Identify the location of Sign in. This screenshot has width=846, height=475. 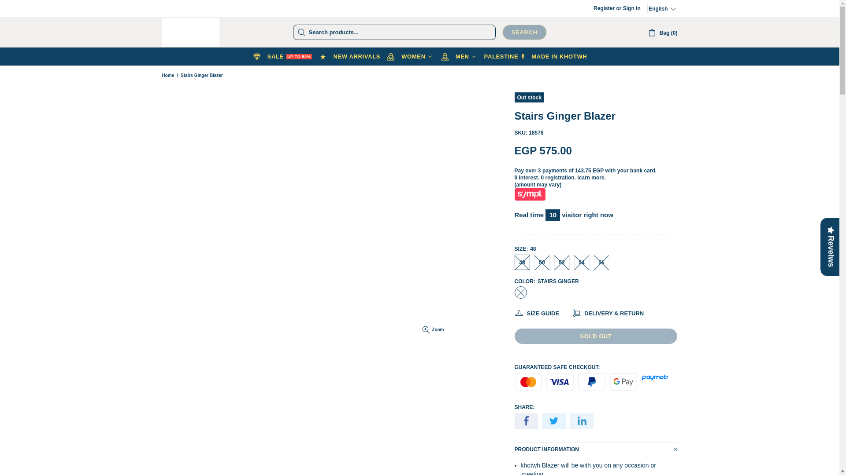
(631, 8).